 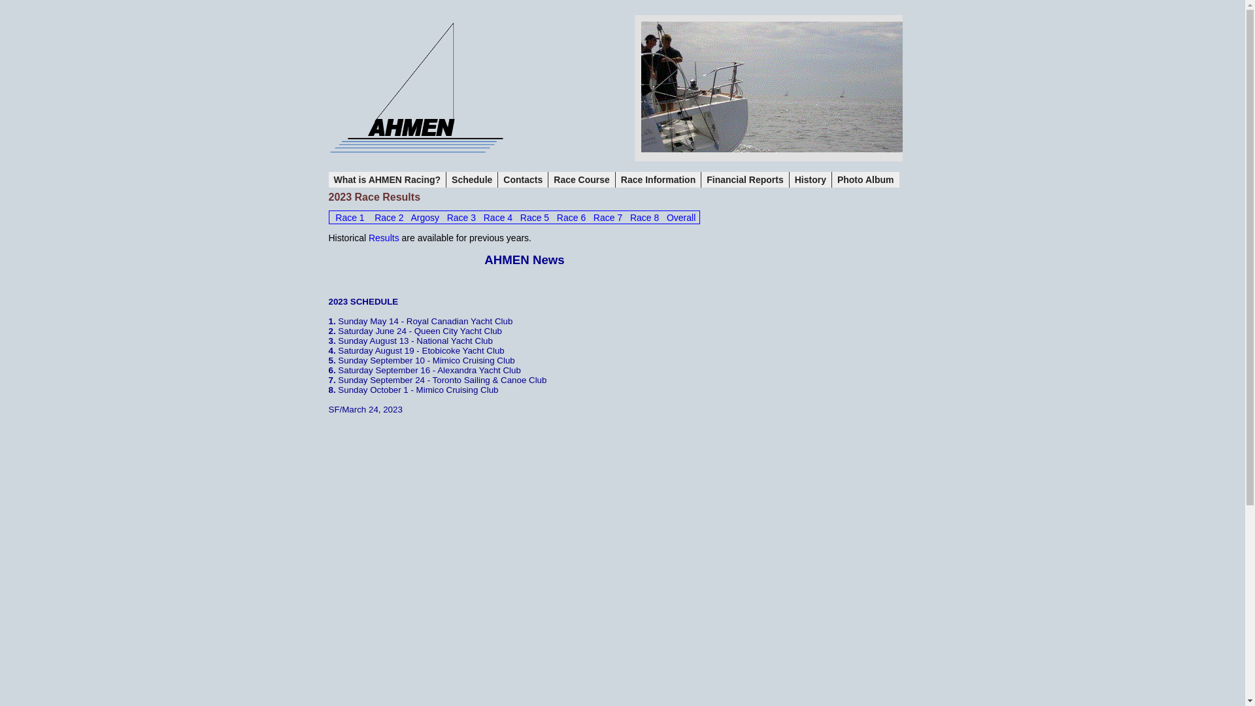 What do you see at coordinates (384, 238) in the screenshot?
I see `Results` at bounding box center [384, 238].